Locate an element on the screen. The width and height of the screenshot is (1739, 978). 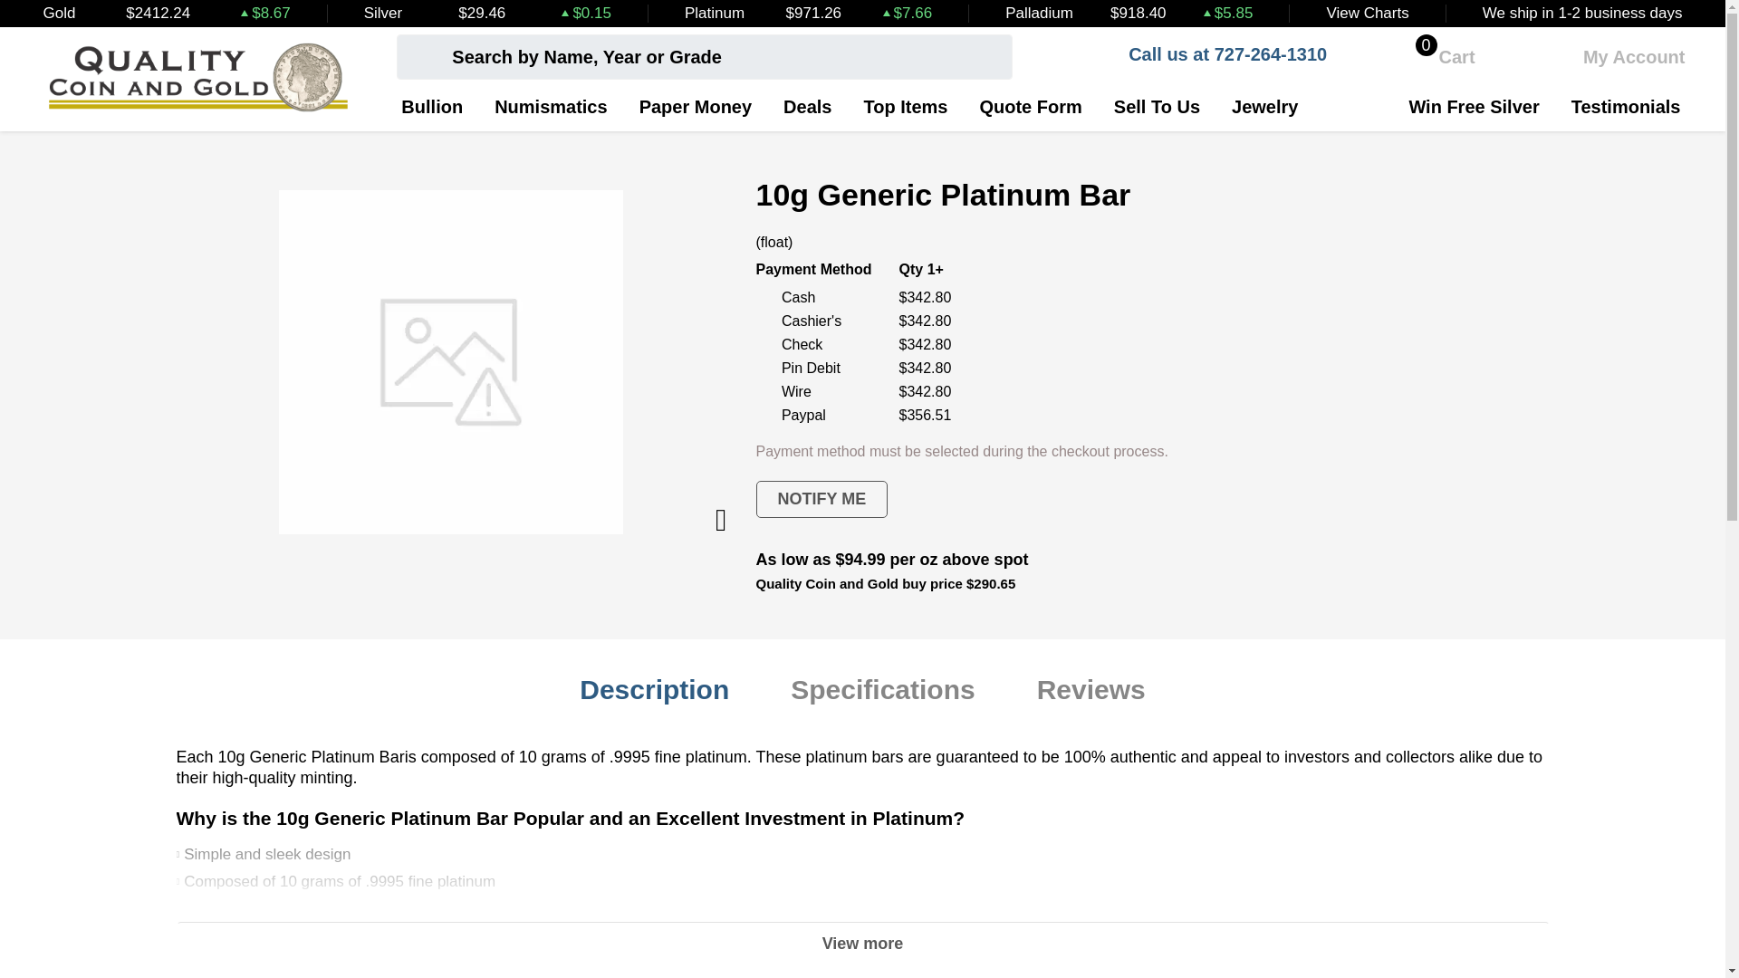
View Charts is located at coordinates (1367, 13).